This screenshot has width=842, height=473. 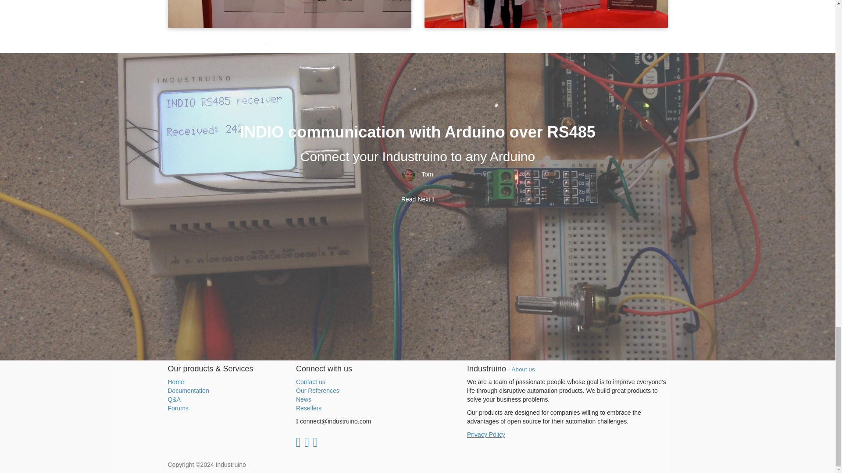 I want to click on Resellers, so click(x=309, y=408).